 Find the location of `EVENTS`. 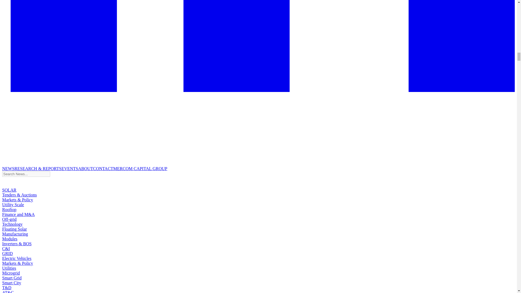

EVENTS is located at coordinates (70, 168).